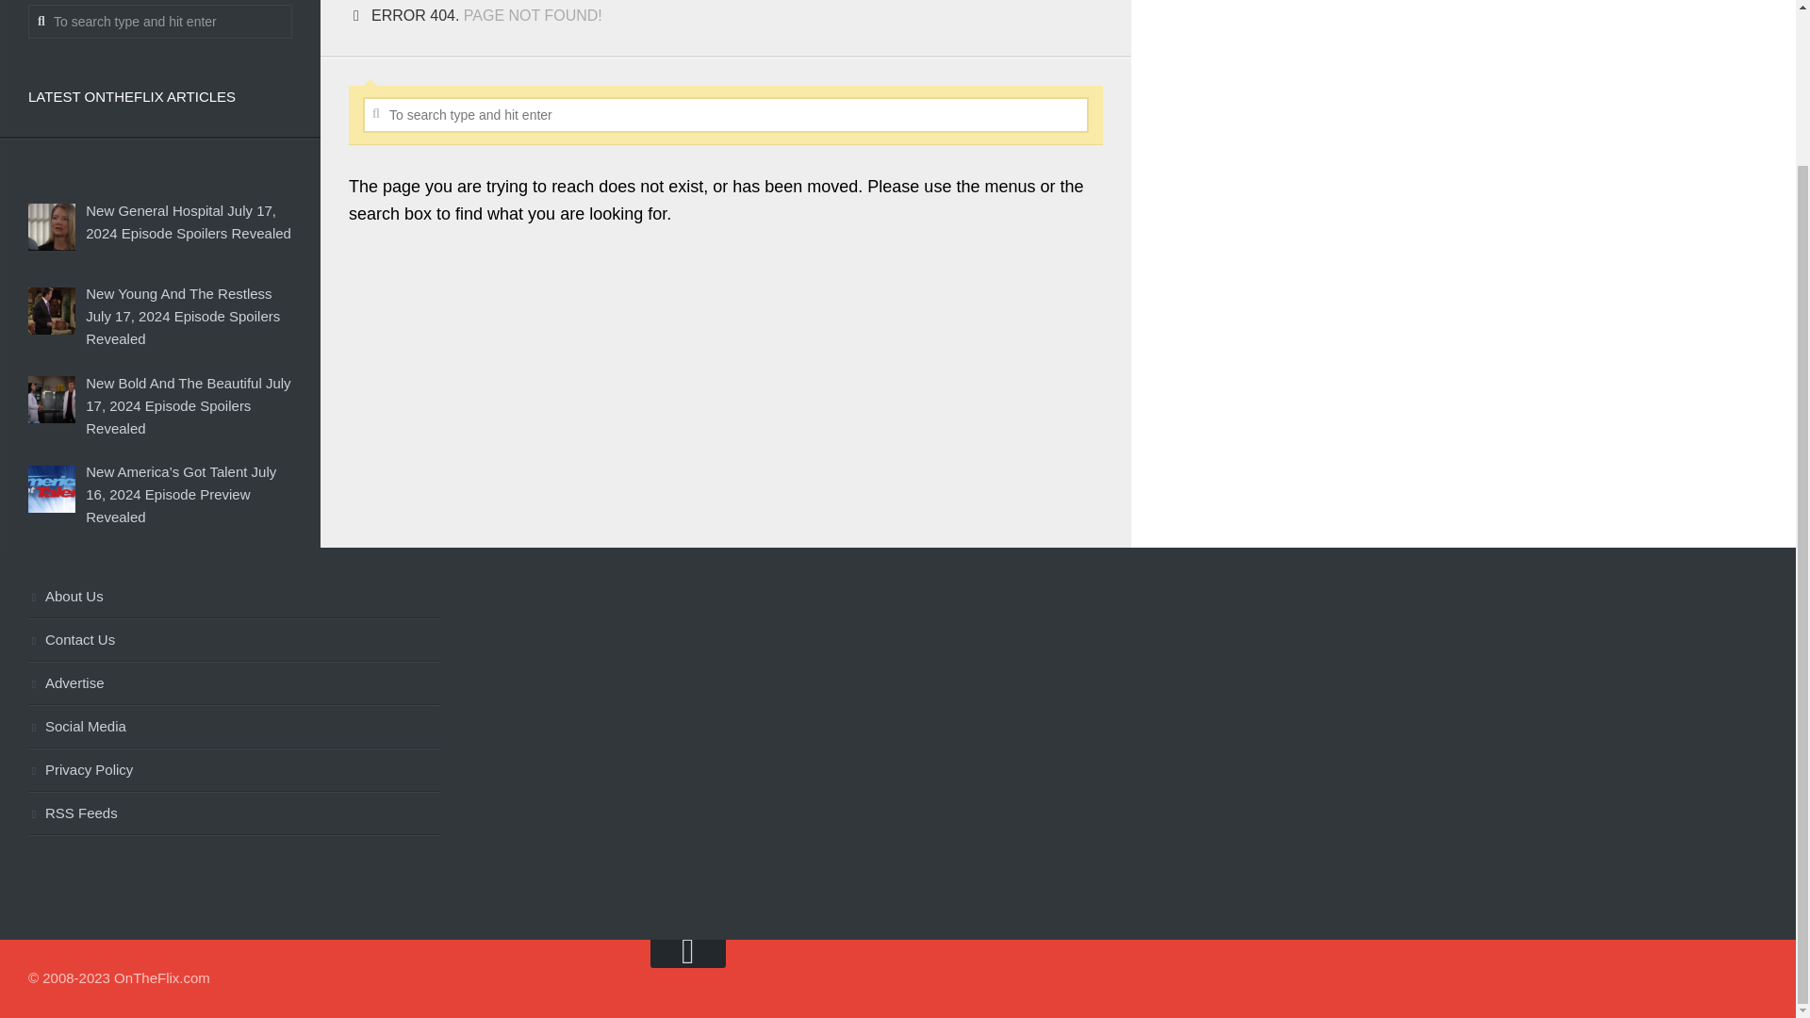  I want to click on Privacy Policy, so click(234, 771).